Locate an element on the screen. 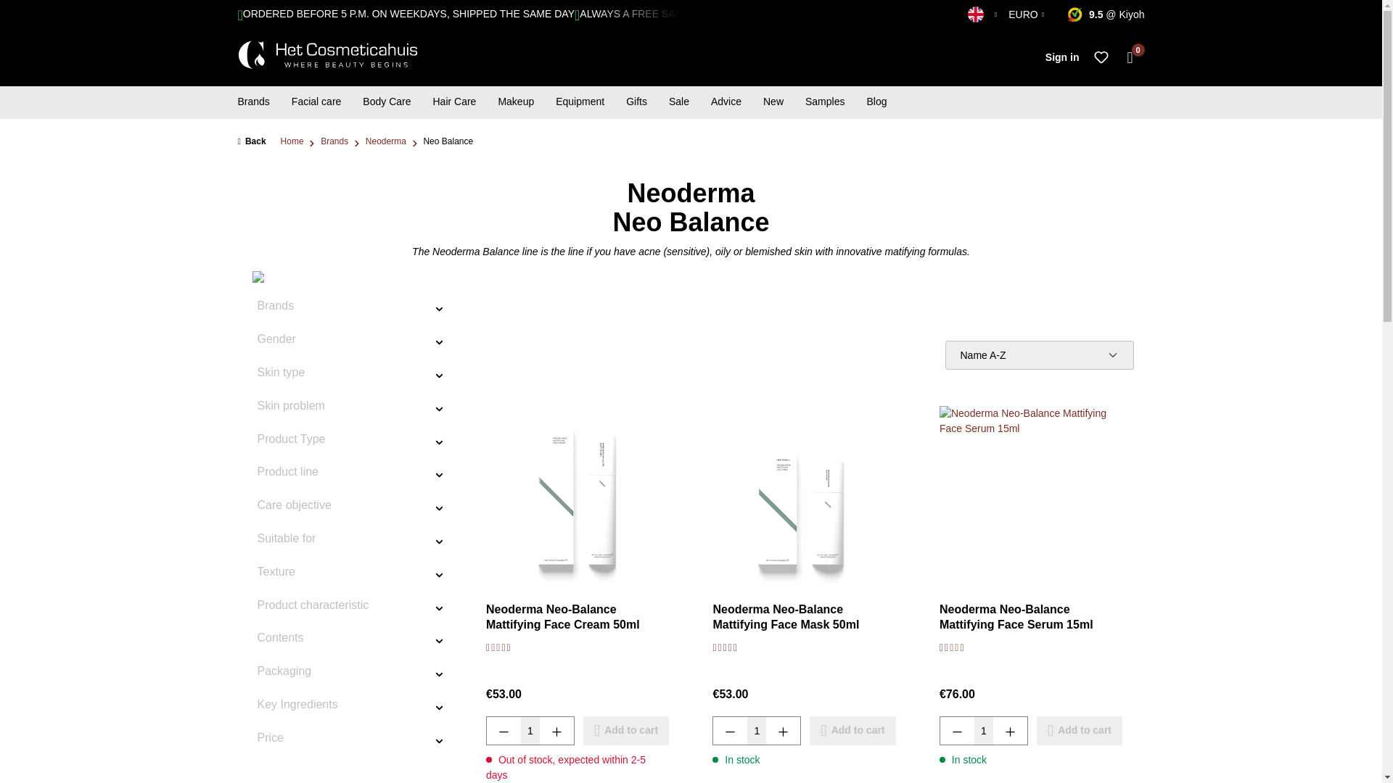  Go to homepage is located at coordinates (328, 55).